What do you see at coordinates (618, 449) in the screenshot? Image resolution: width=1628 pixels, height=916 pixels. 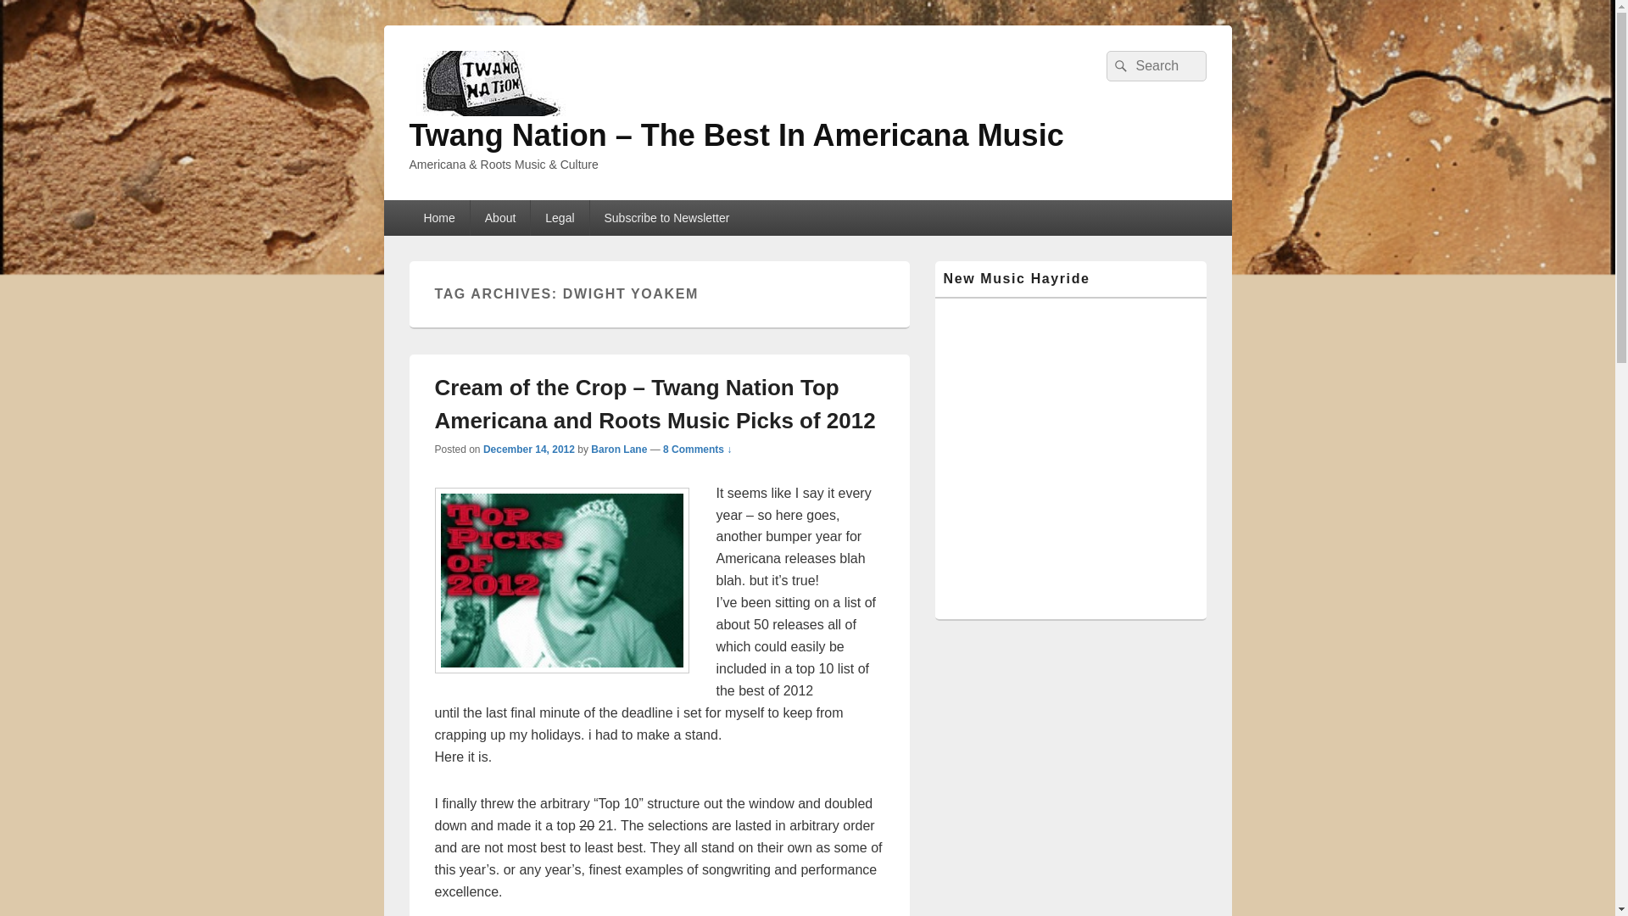 I see `Baron Lane` at bounding box center [618, 449].